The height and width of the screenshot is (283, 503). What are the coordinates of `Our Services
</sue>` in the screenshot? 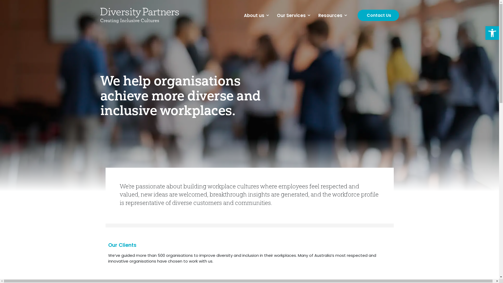 It's located at (293, 15).